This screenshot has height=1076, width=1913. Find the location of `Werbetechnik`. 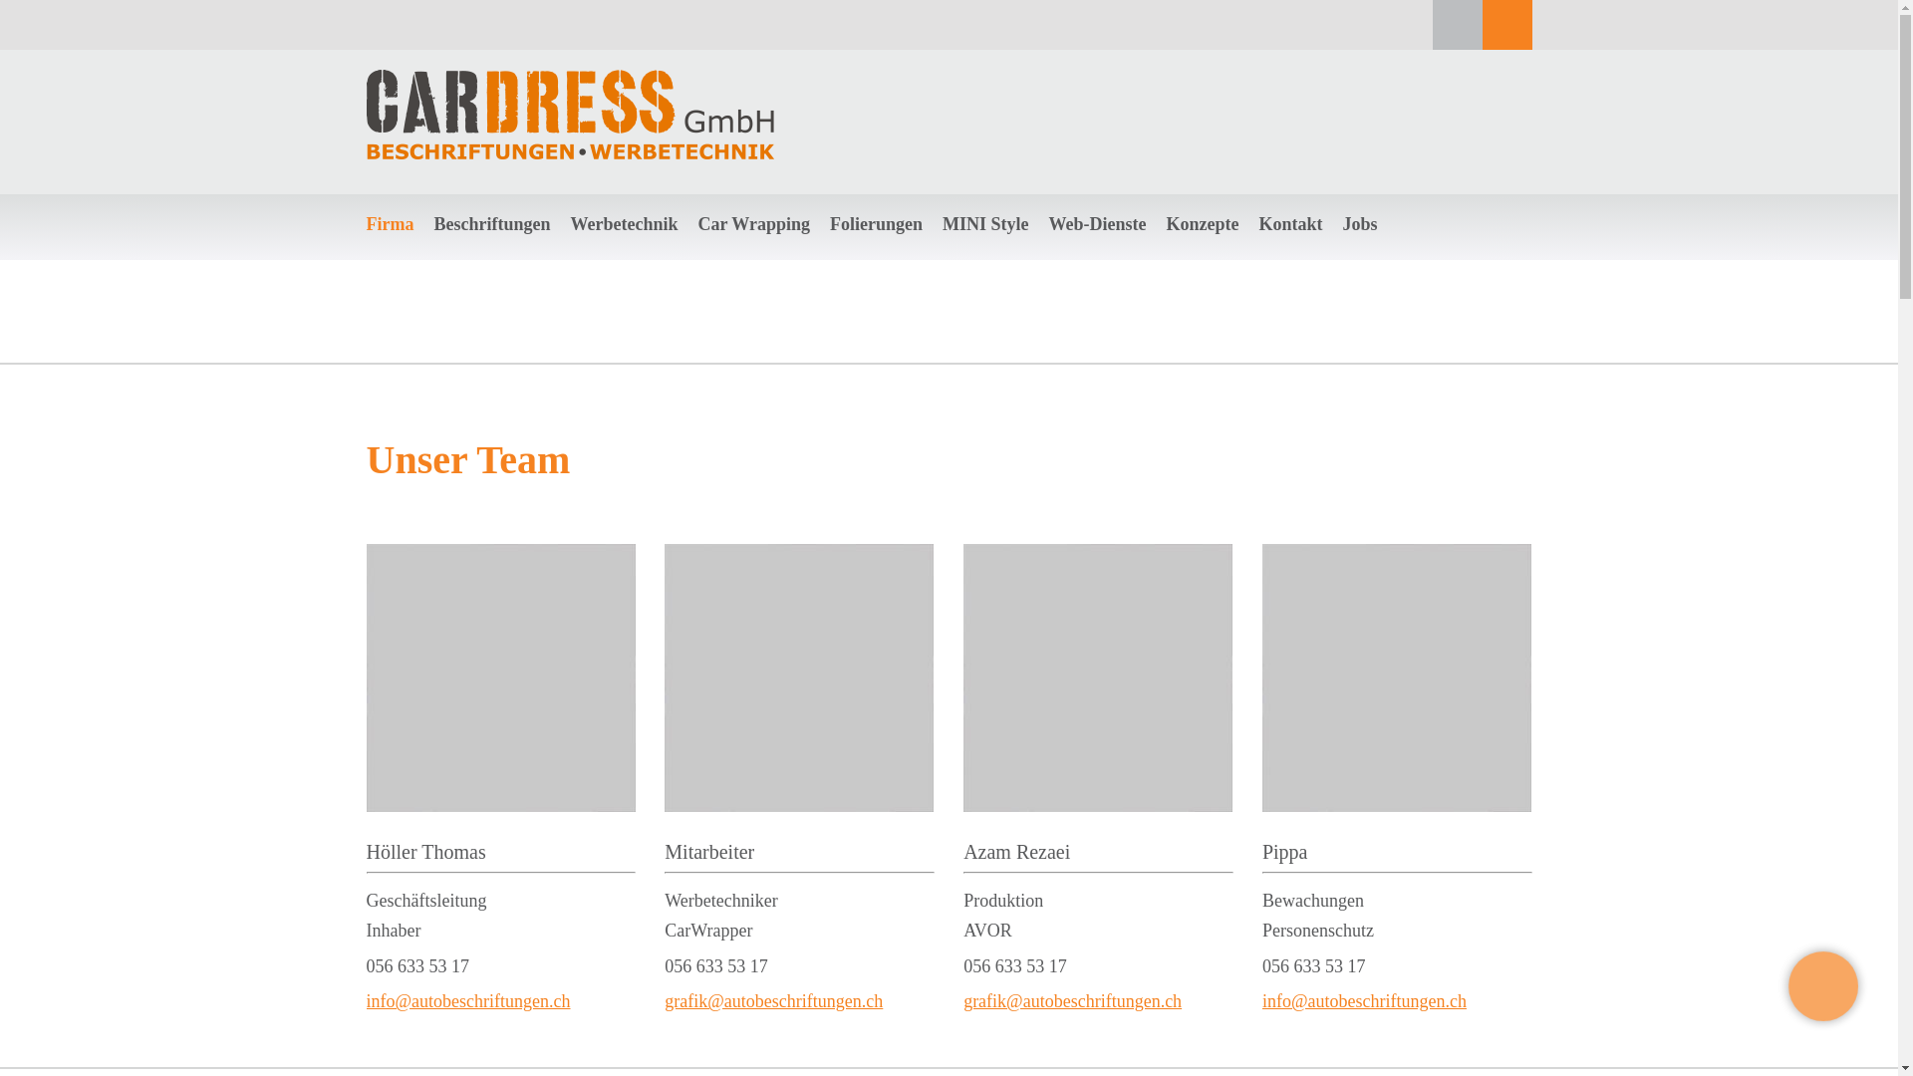

Werbetechnik is located at coordinates (624, 224).